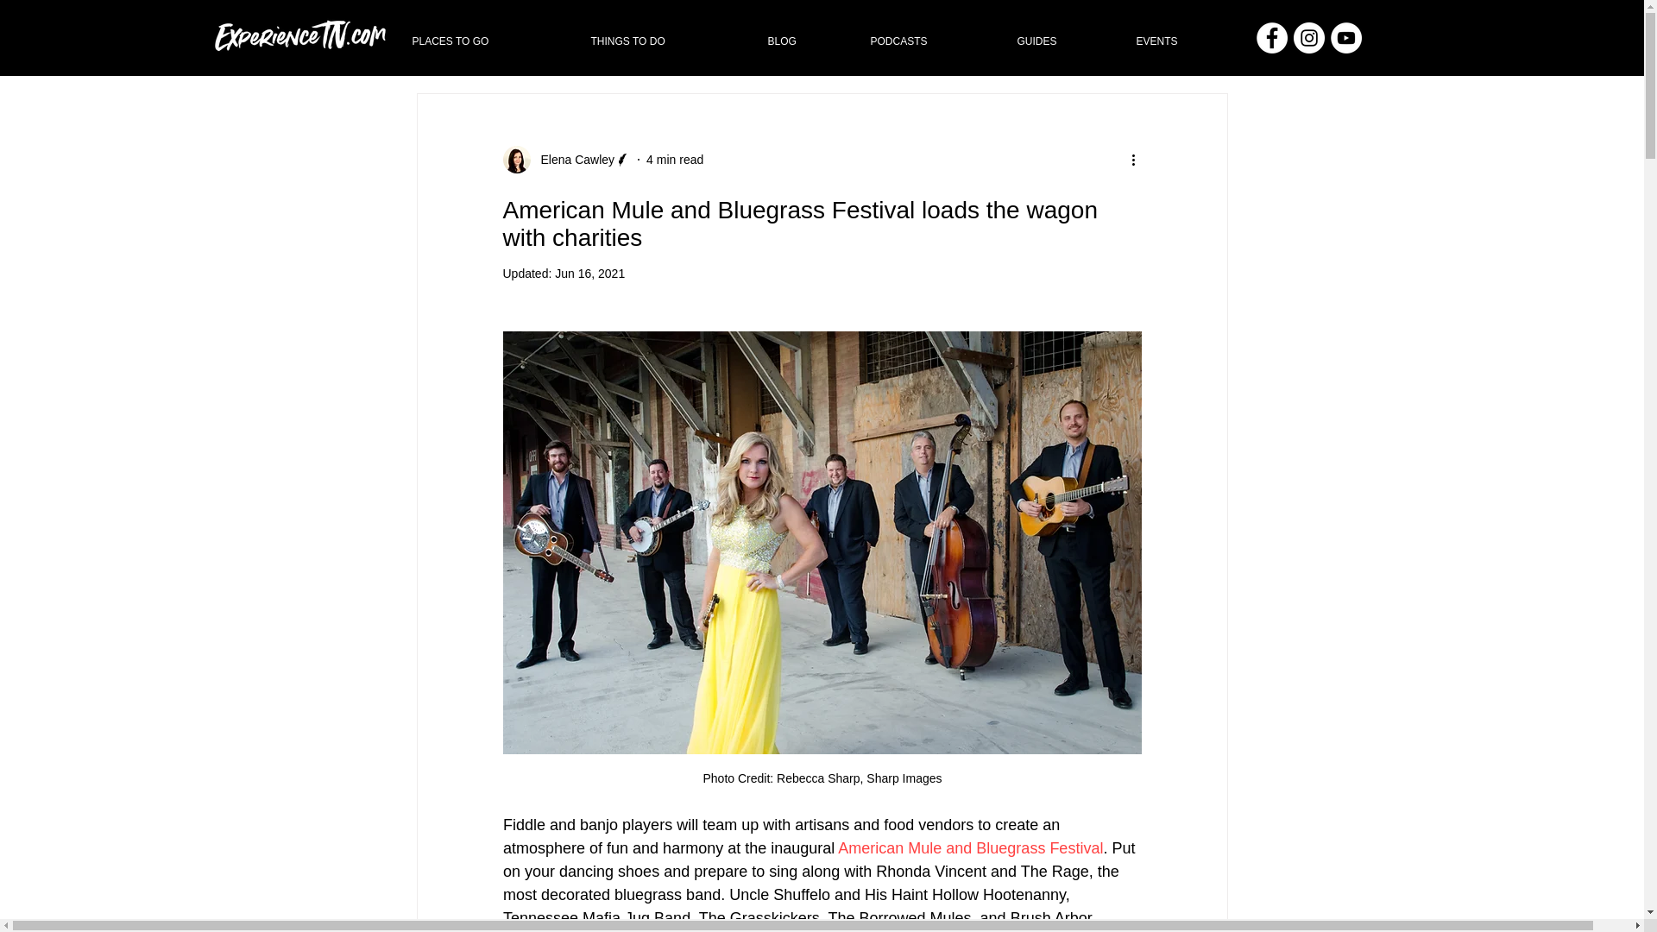 This screenshot has width=1657, height=932. Describe the element at coordinates (968, 847) in the screenshot. I see ` American Mule and Bluegrass Festival` at that location.